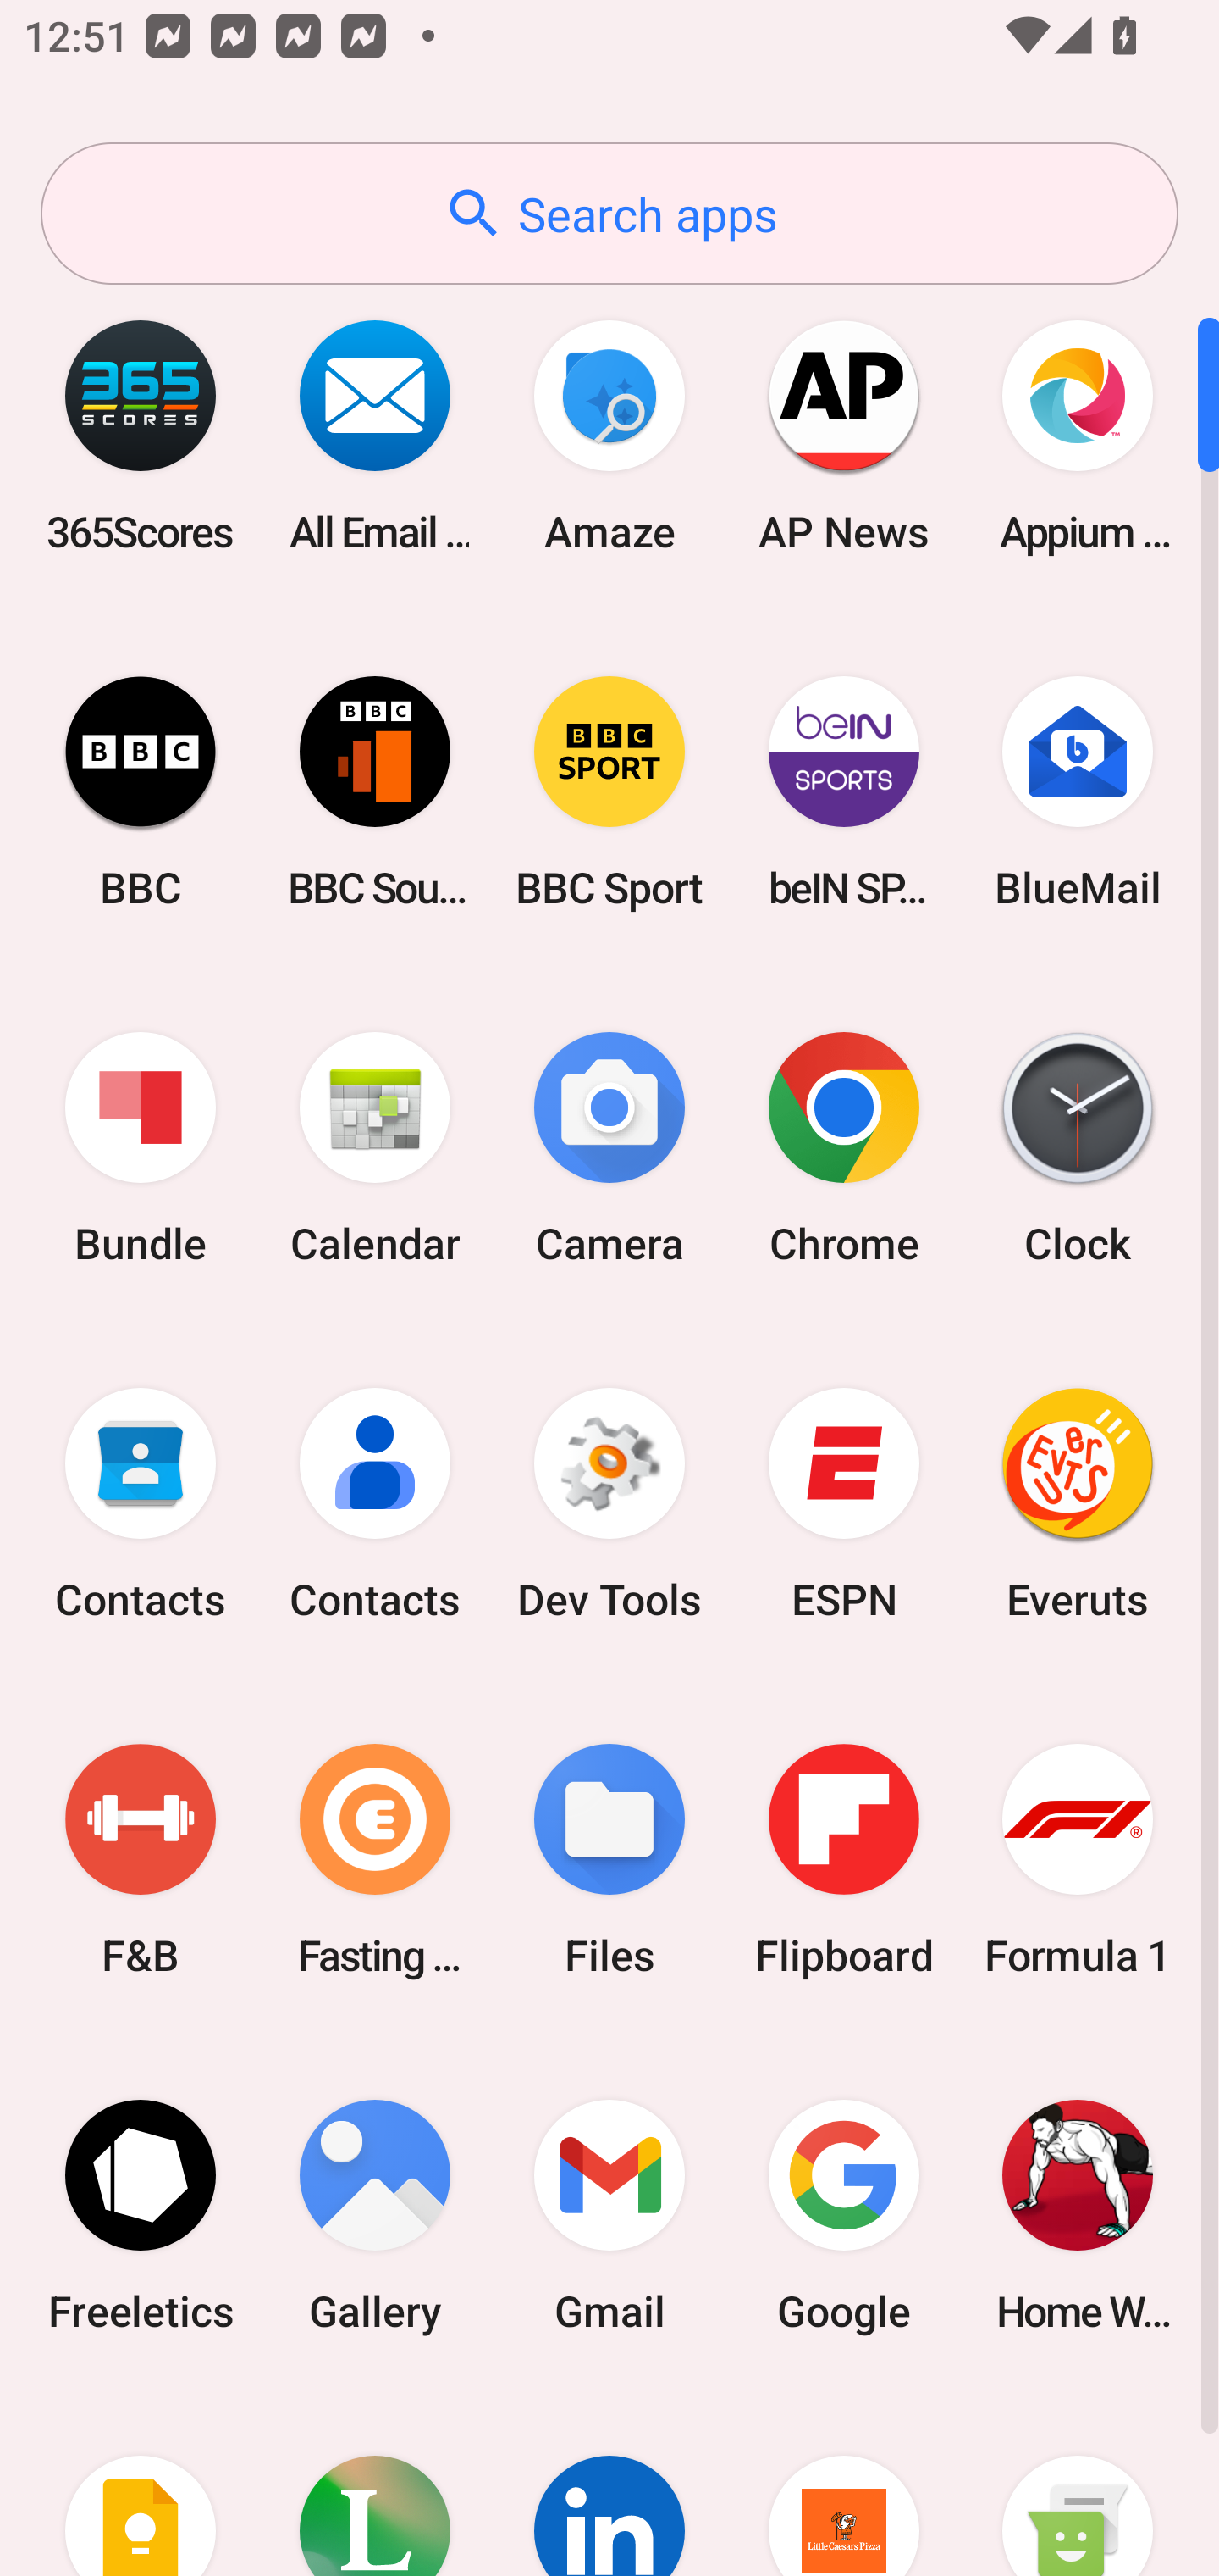  What do you see at coordinates (375, 2484) in the screenshot?
I see `Lifesum` at bounding box center [375, 2484].